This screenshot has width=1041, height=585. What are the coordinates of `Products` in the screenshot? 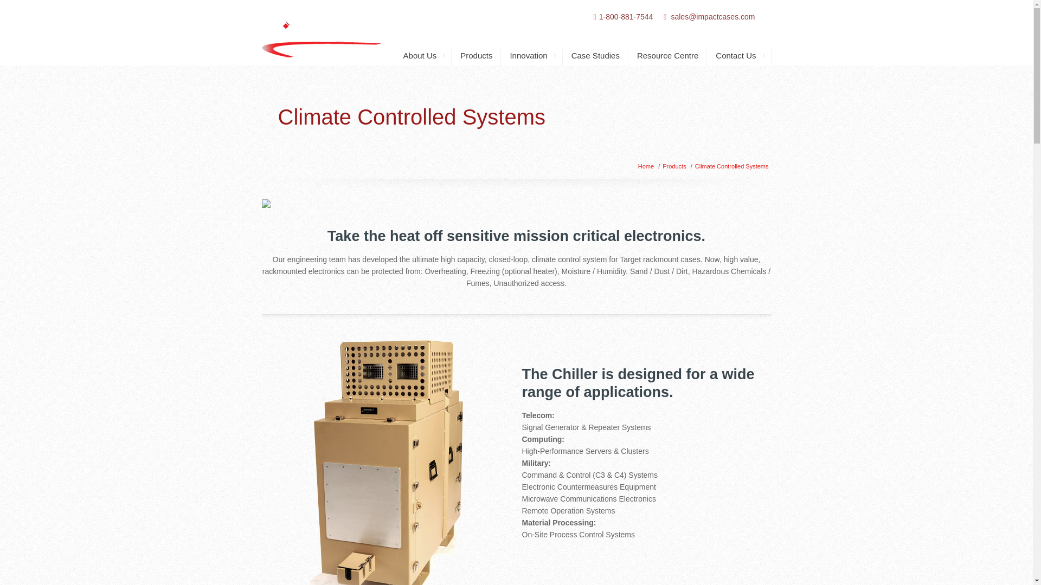 It's located at (476, 55).